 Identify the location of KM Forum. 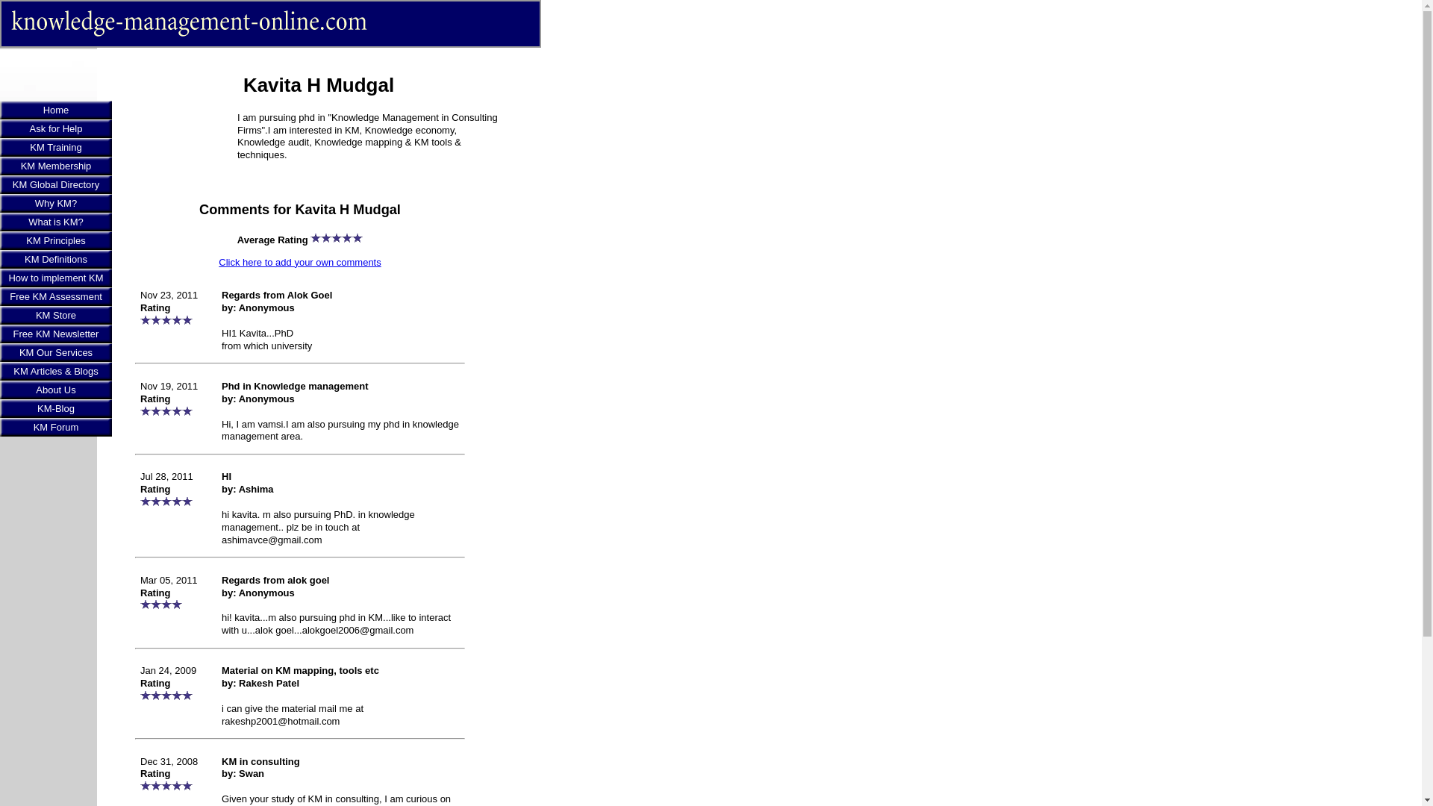
(55, 427).